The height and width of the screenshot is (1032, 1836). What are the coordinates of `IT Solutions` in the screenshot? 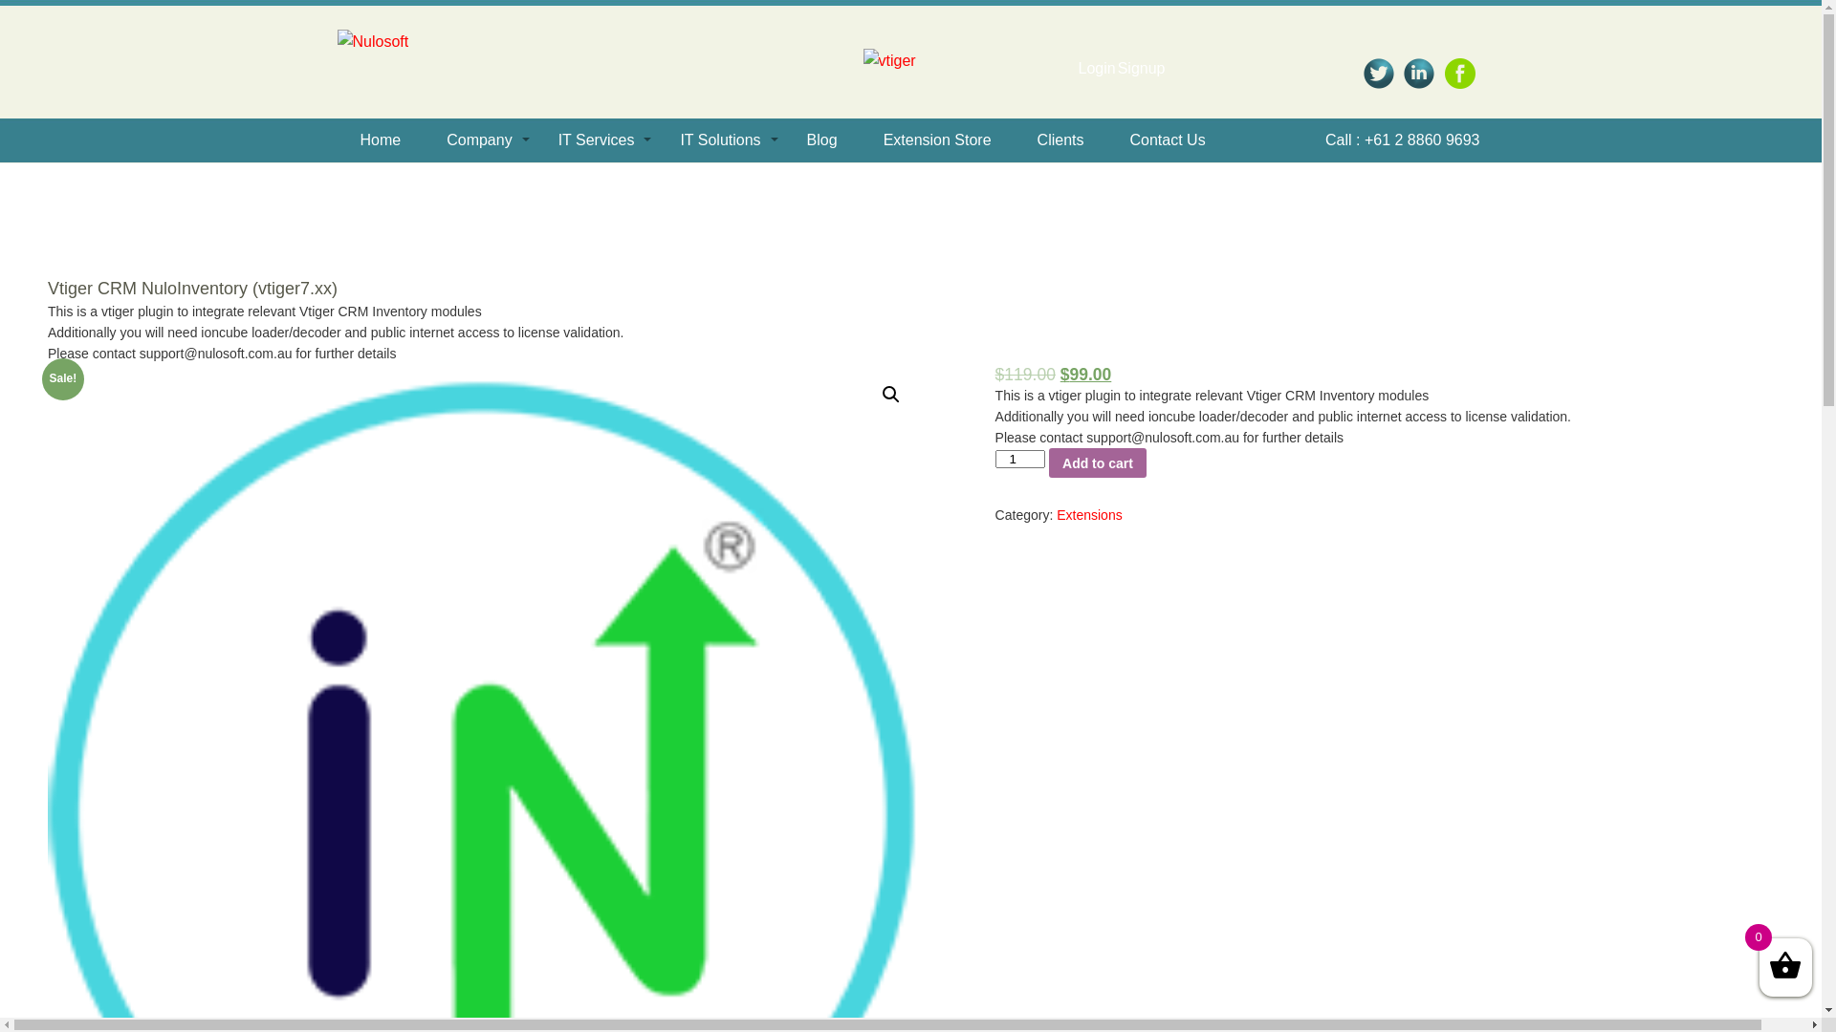 It's located at (720, 140).